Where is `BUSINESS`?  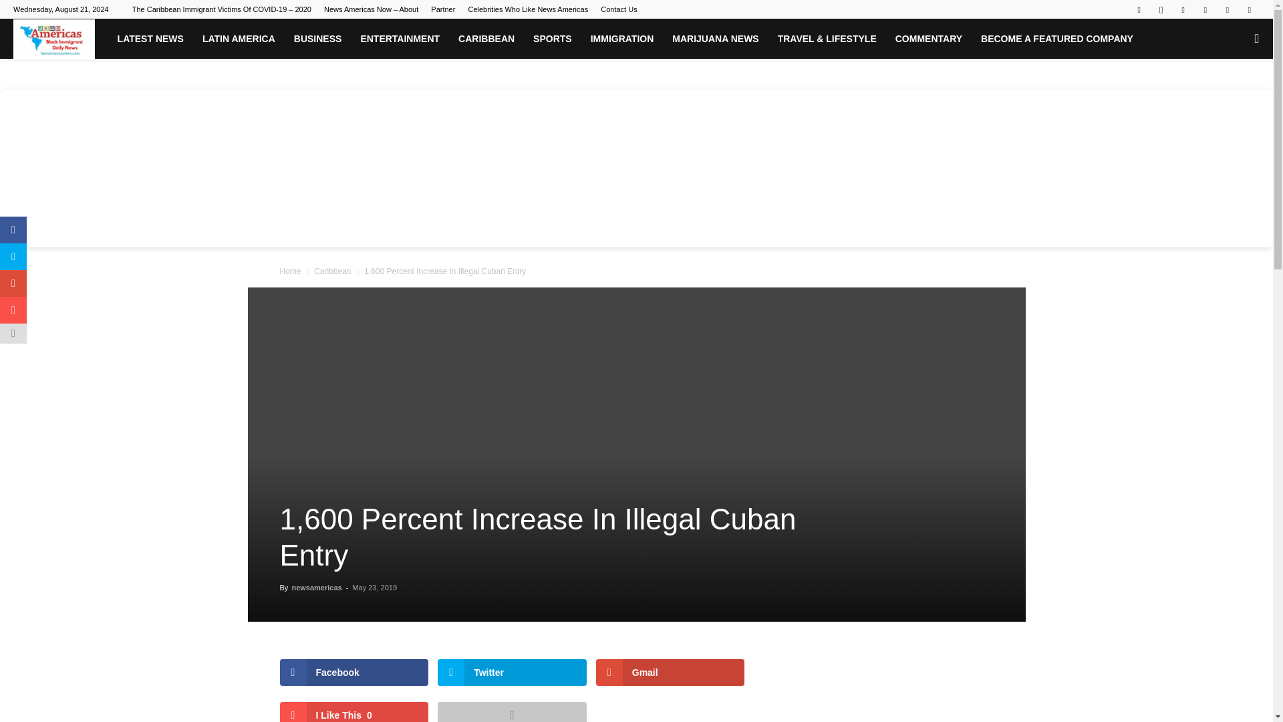
BUSINESS is located at coordinates (318, 39).